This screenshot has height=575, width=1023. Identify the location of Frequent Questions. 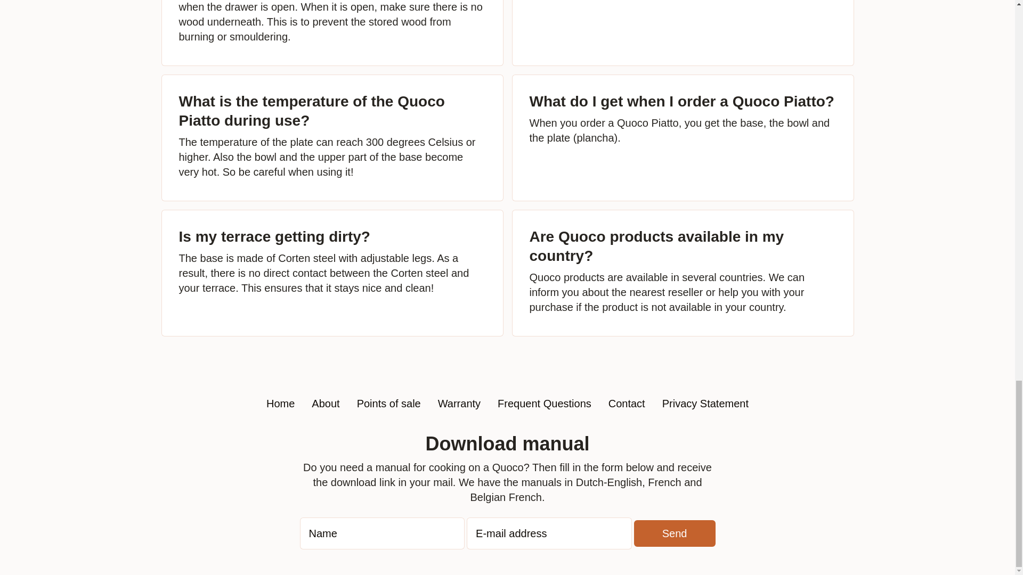
(544, 404).